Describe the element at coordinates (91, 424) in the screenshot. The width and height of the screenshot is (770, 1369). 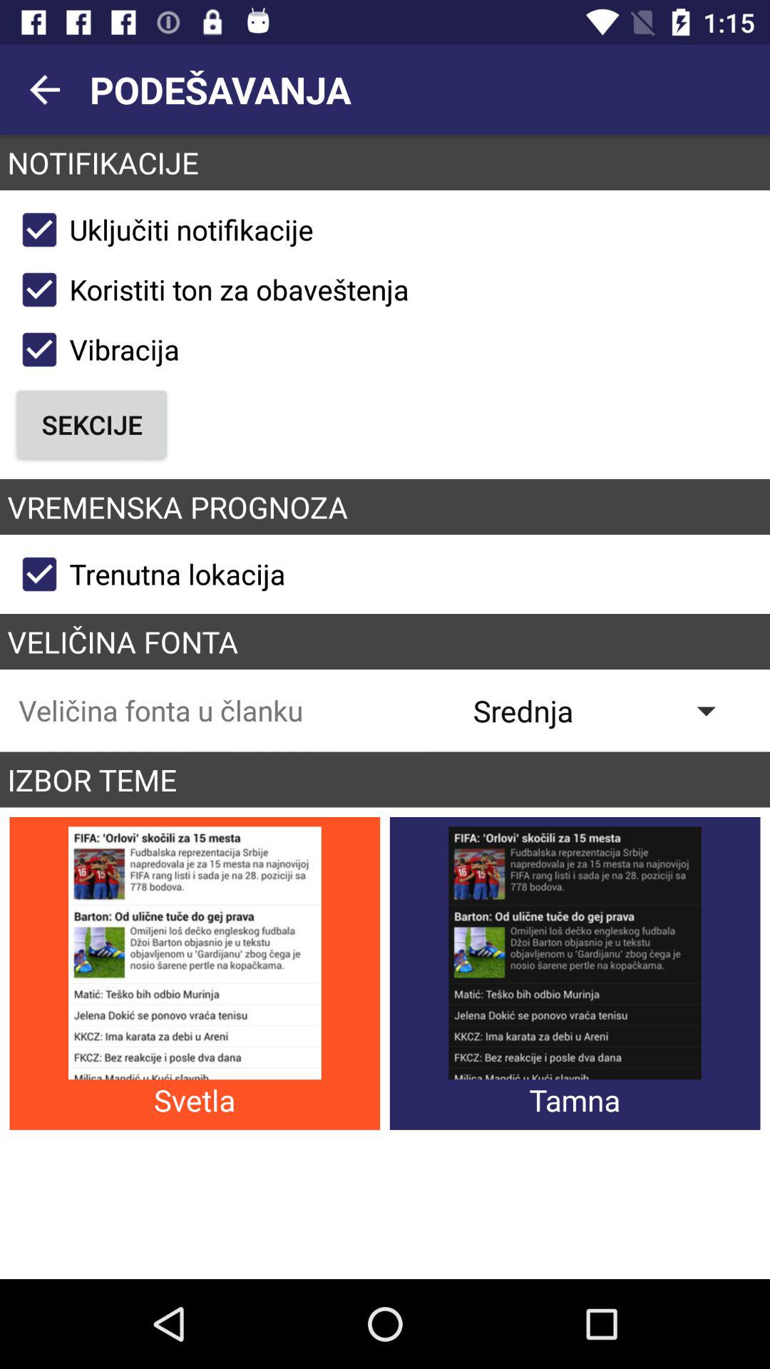
I see `click item above the vremenska prognoza` at that location.